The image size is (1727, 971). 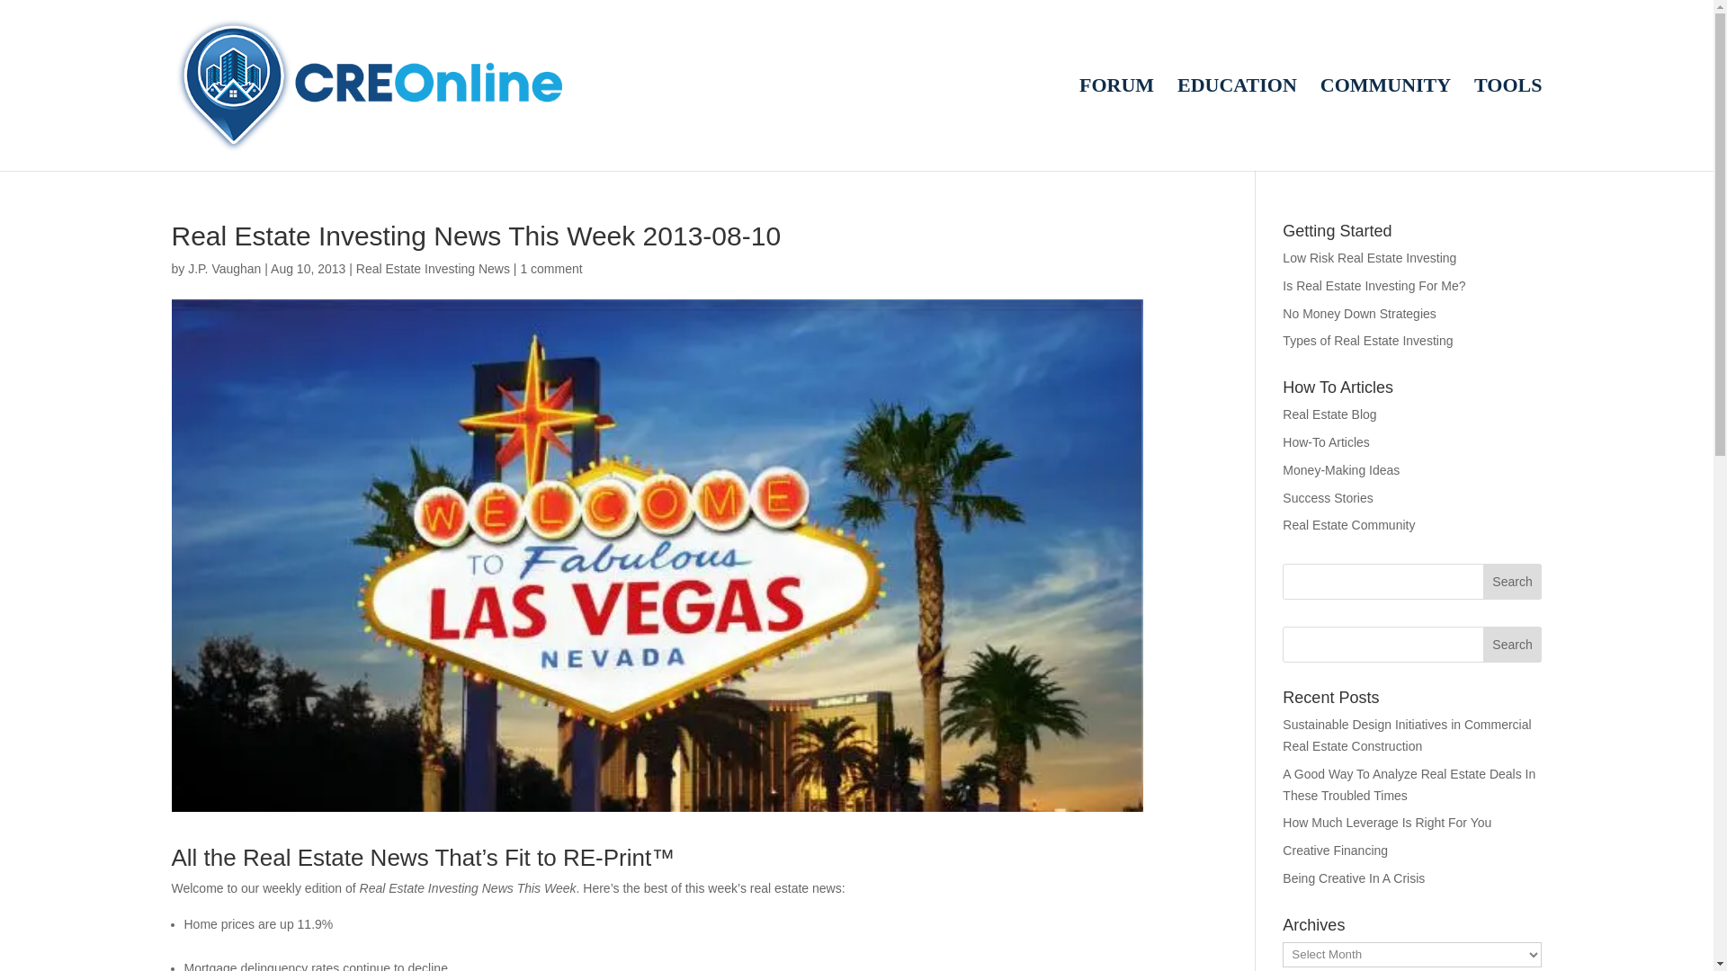 I want to click on 1 comment, so click(x=550, y=268).